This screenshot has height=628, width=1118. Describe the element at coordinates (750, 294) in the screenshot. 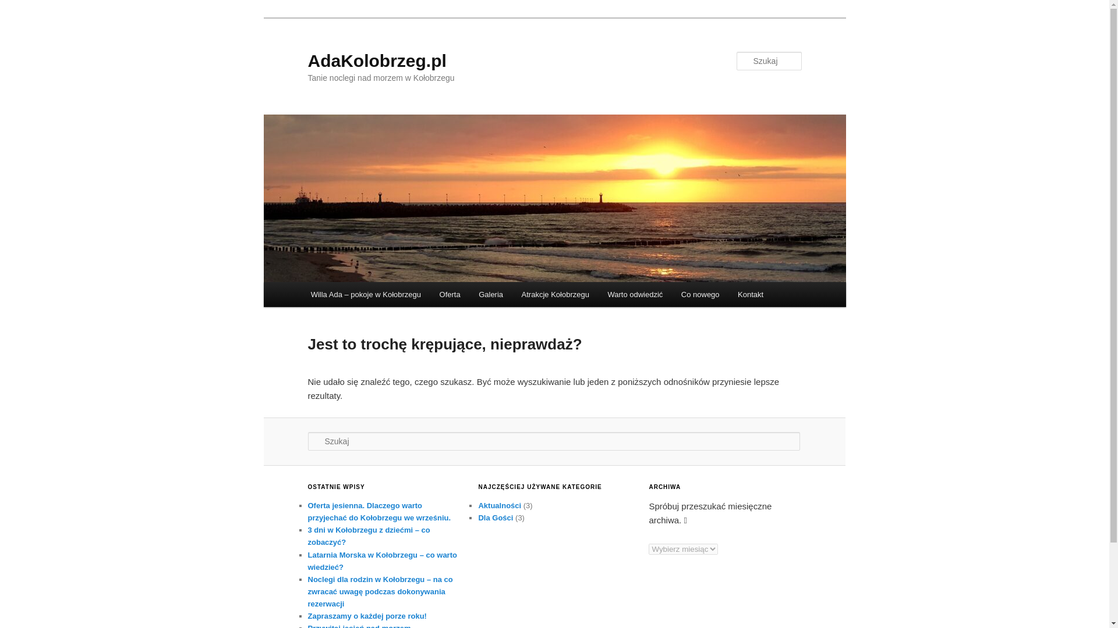

I see `Kontakt` at that location.